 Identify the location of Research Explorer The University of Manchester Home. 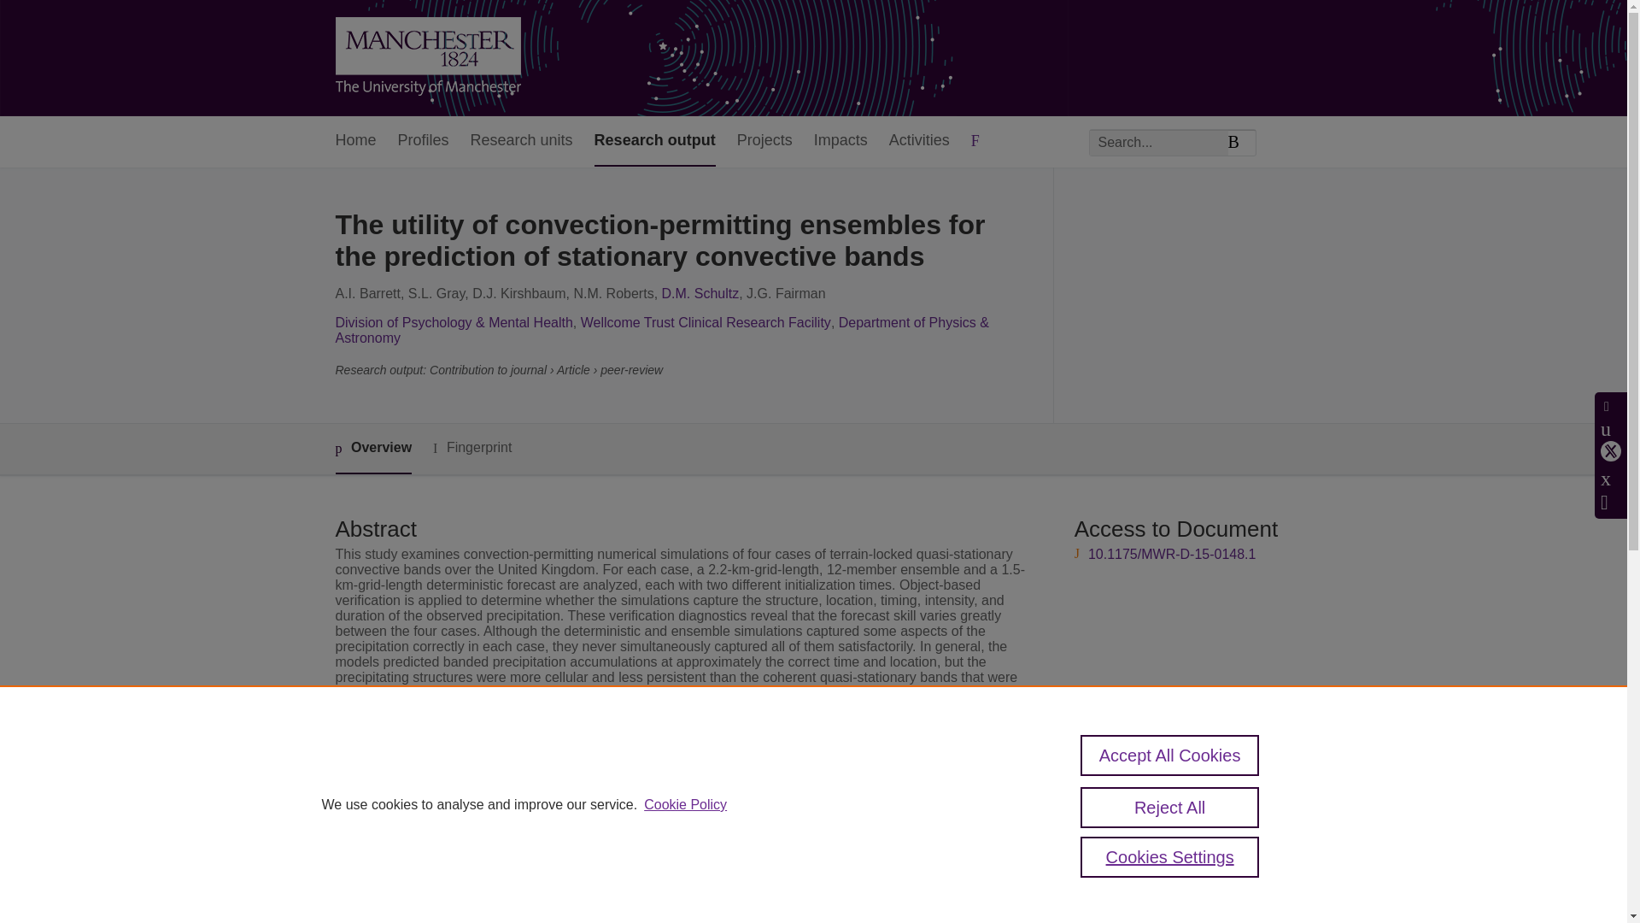
(427, 58).